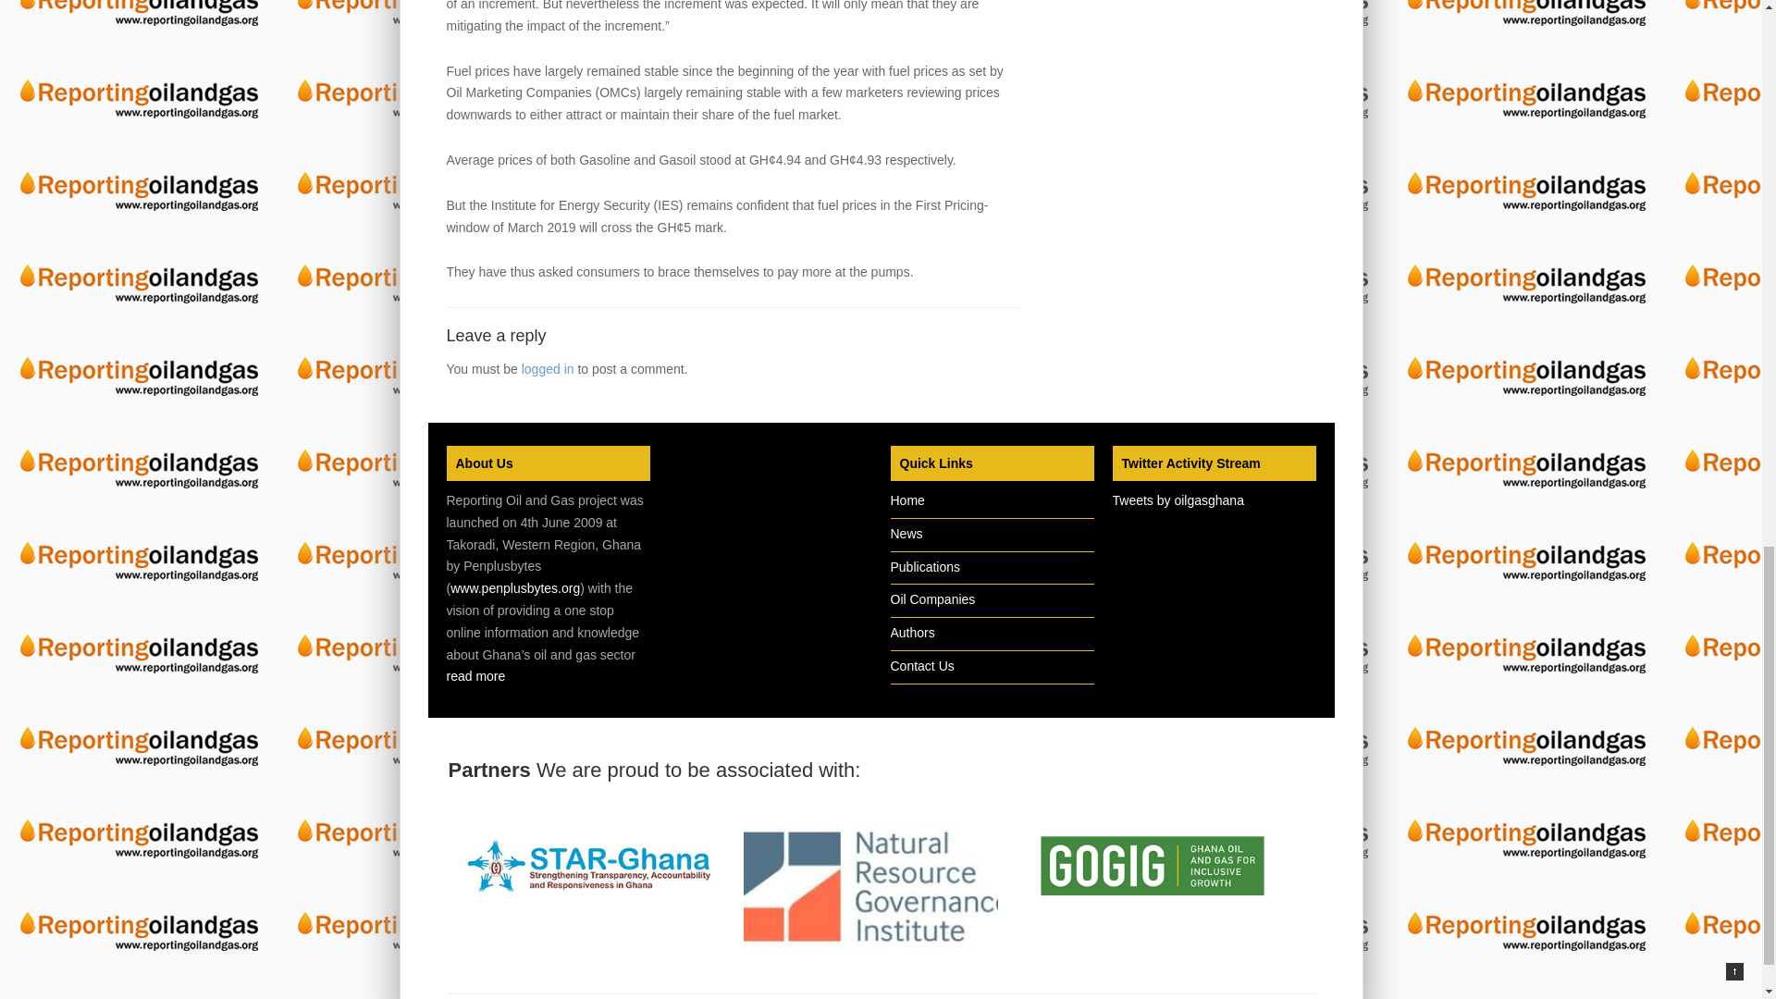  What do you see at coordinates (906, 499) in the screenshot?
I see `Home` at bounding box center [906, 499].